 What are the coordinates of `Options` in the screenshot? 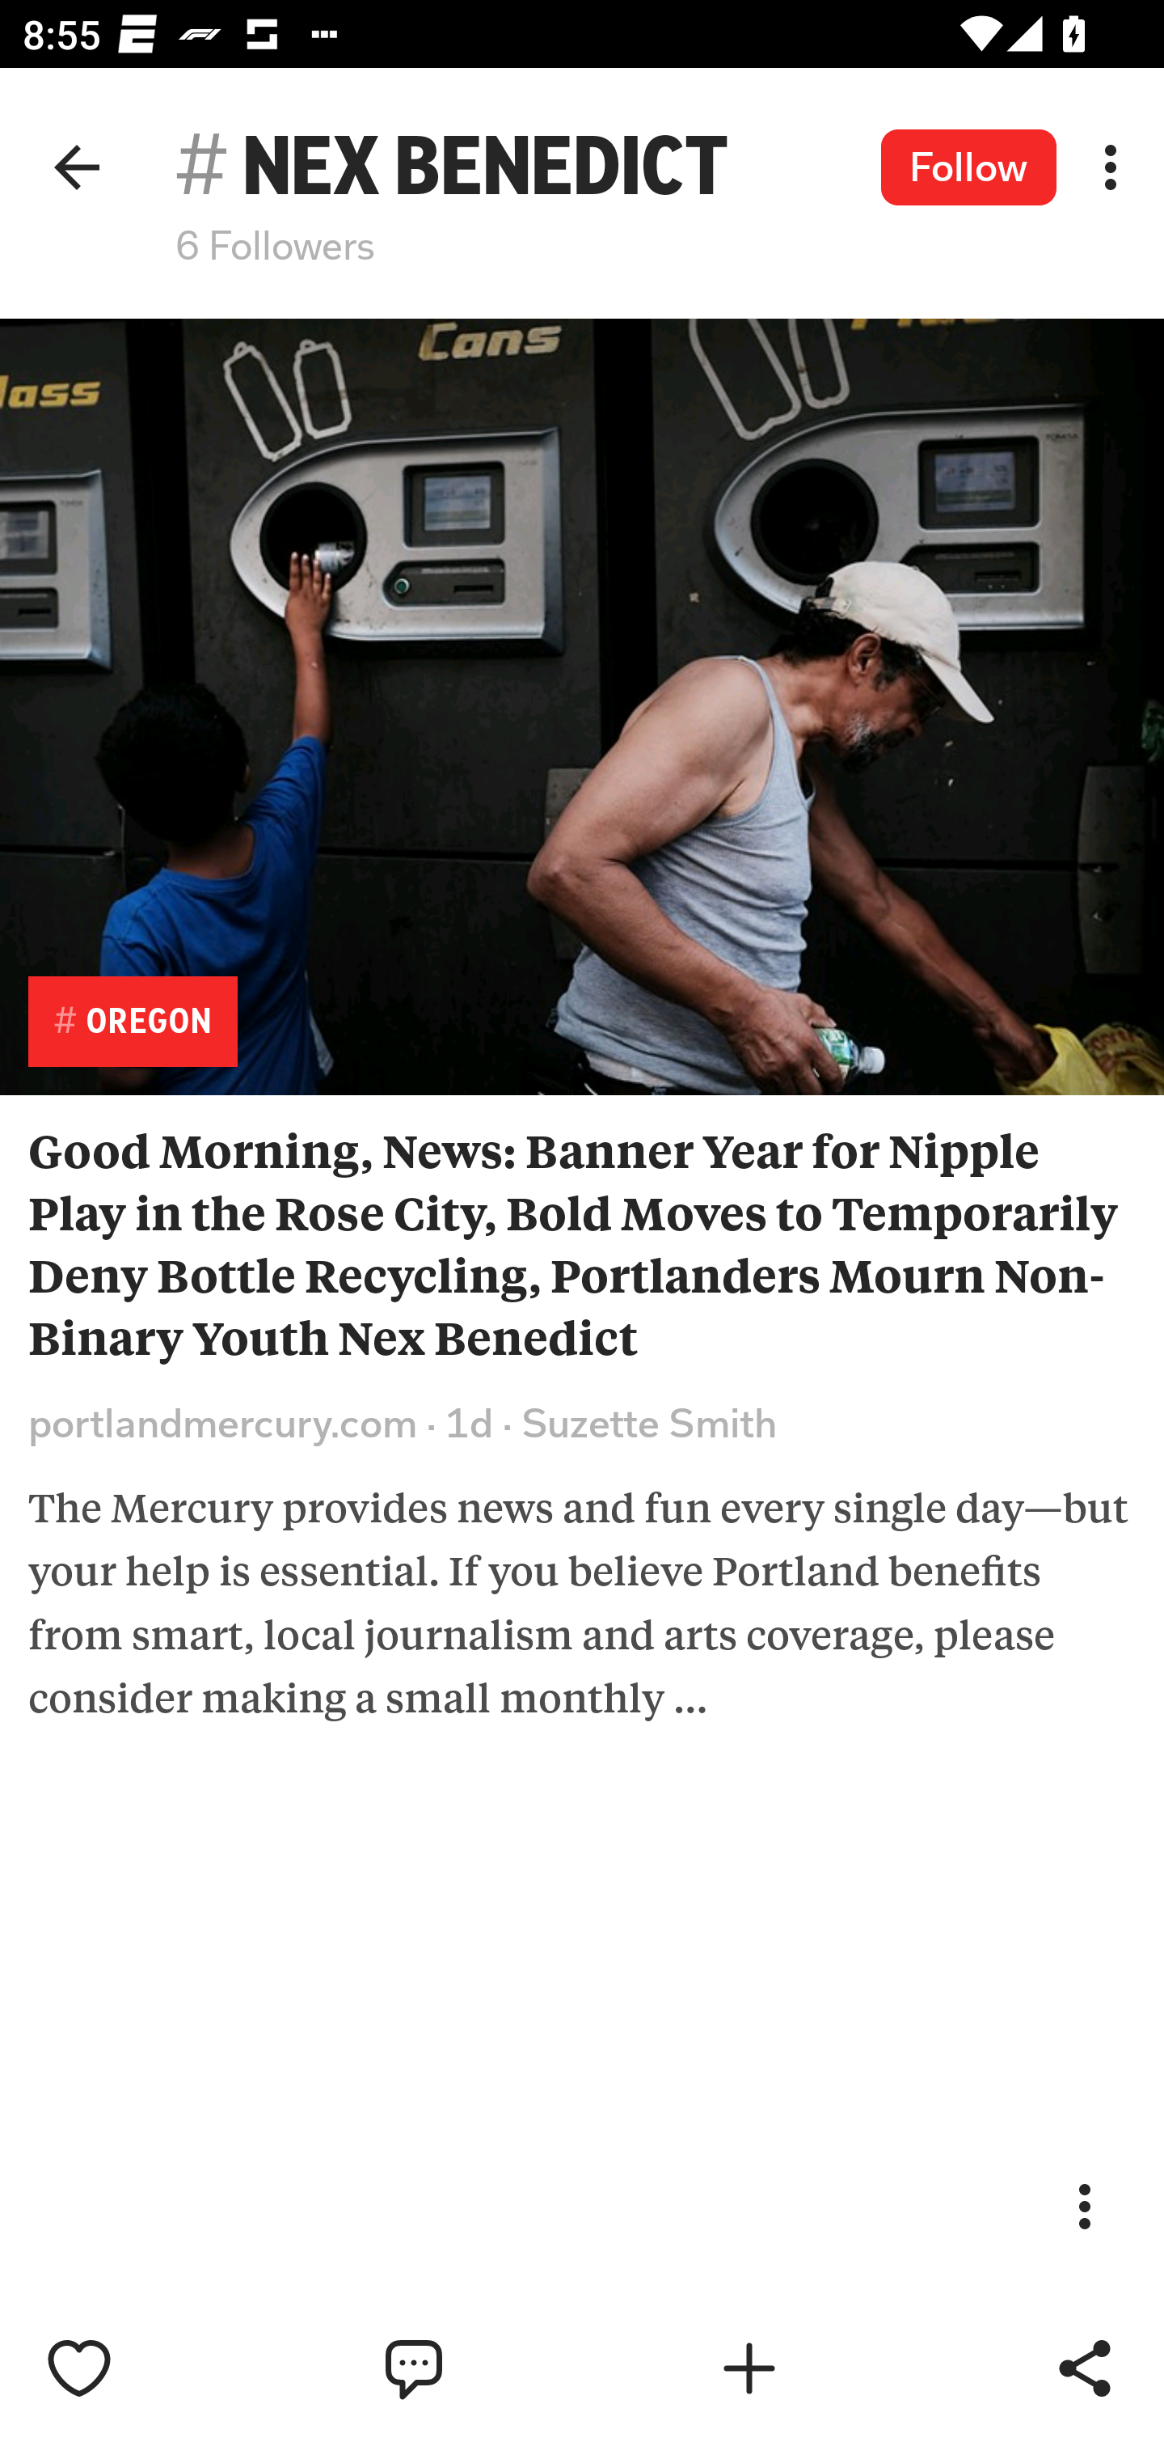 It's located at (1111, 167).